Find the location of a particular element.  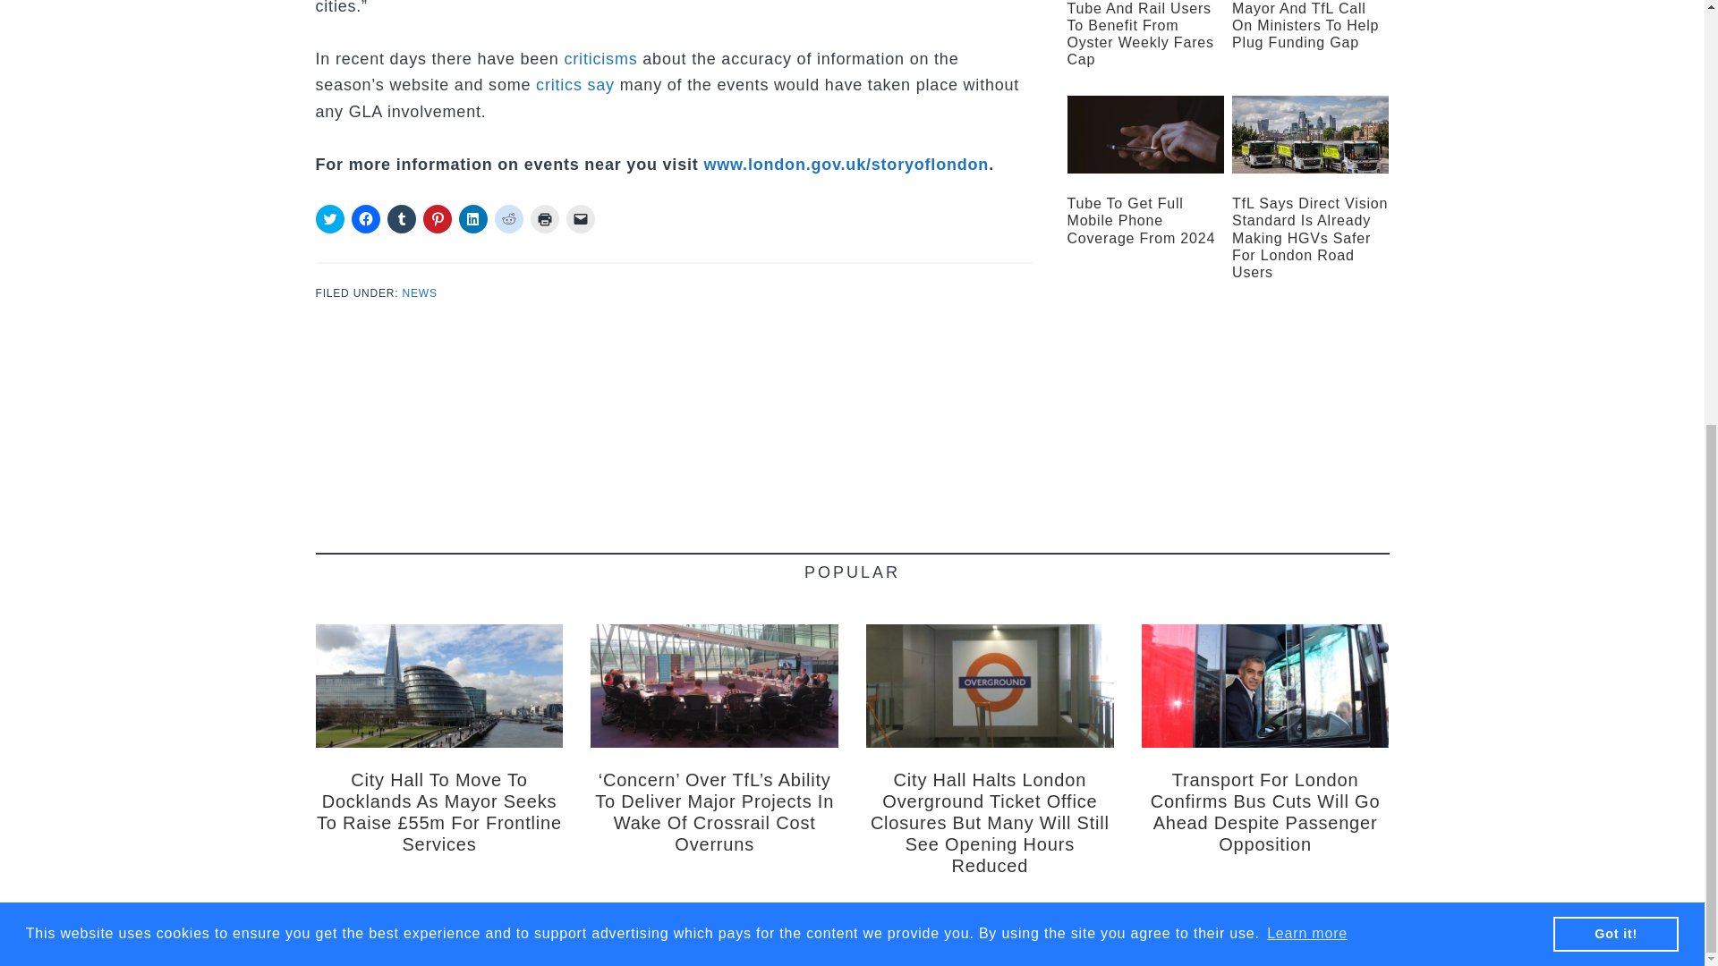

Got it! is located at coordinates (1615, 181).